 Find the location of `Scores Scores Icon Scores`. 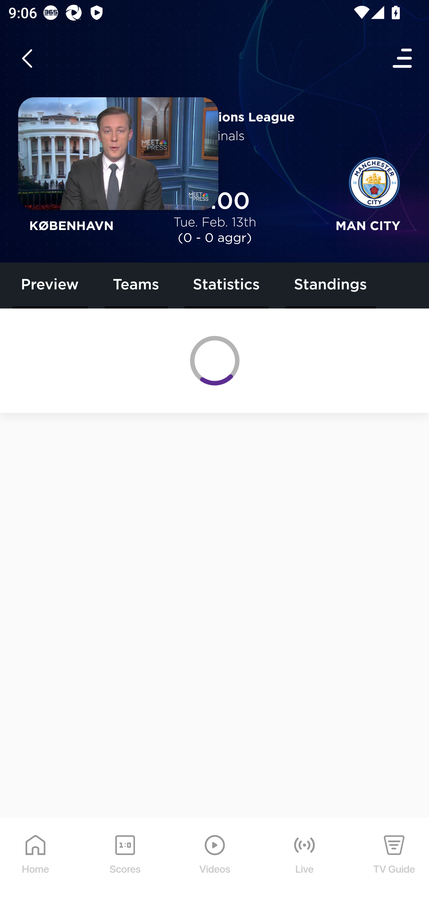

Scores Scores Icon Scores is located at coordinates (125, 863).